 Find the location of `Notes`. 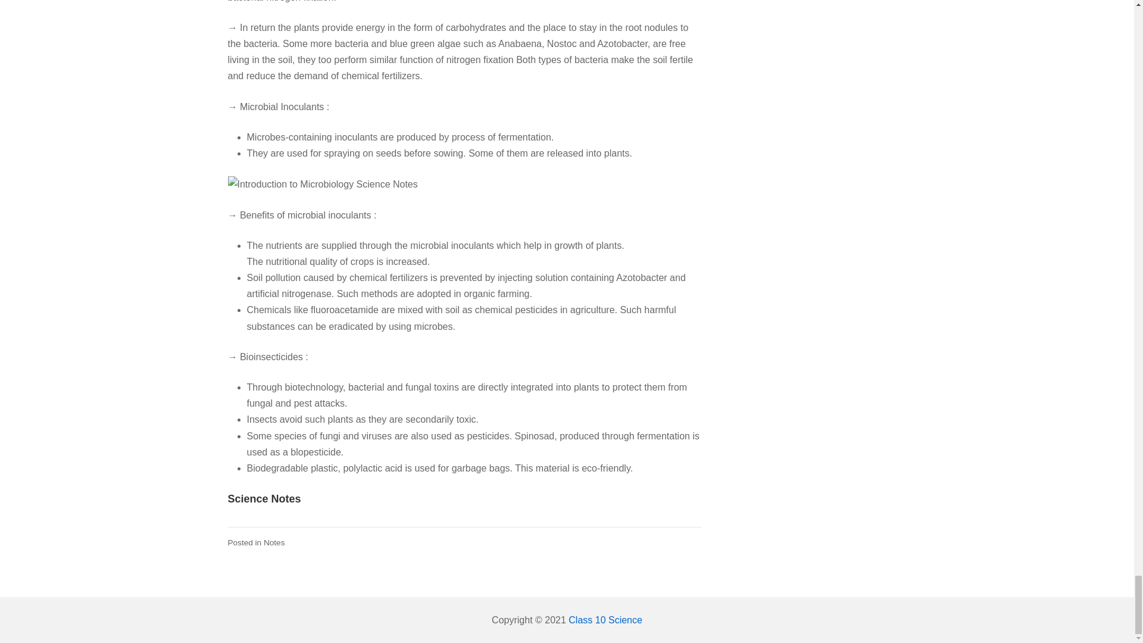

Notes is located at coordinates (274, 542).